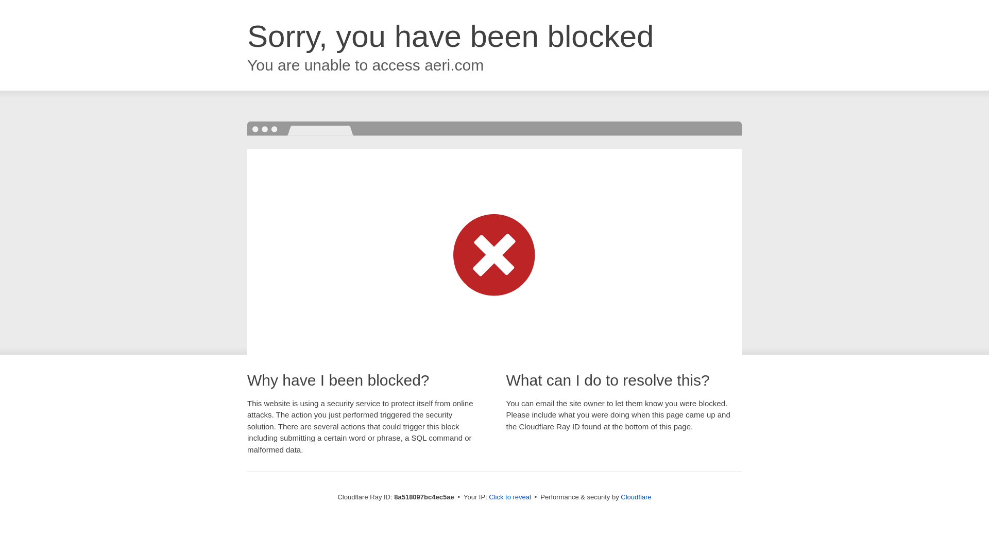  I want to click on Click to reveal, so click(510, 497).